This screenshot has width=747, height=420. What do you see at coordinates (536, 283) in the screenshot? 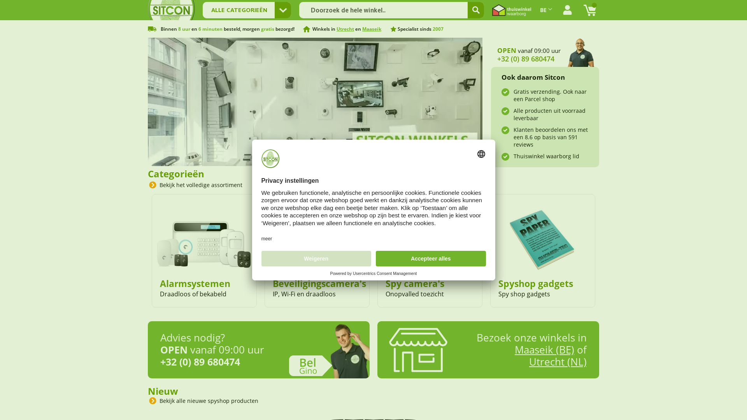
I see `Spyshop gadgets` at bounding box center [536, 283].